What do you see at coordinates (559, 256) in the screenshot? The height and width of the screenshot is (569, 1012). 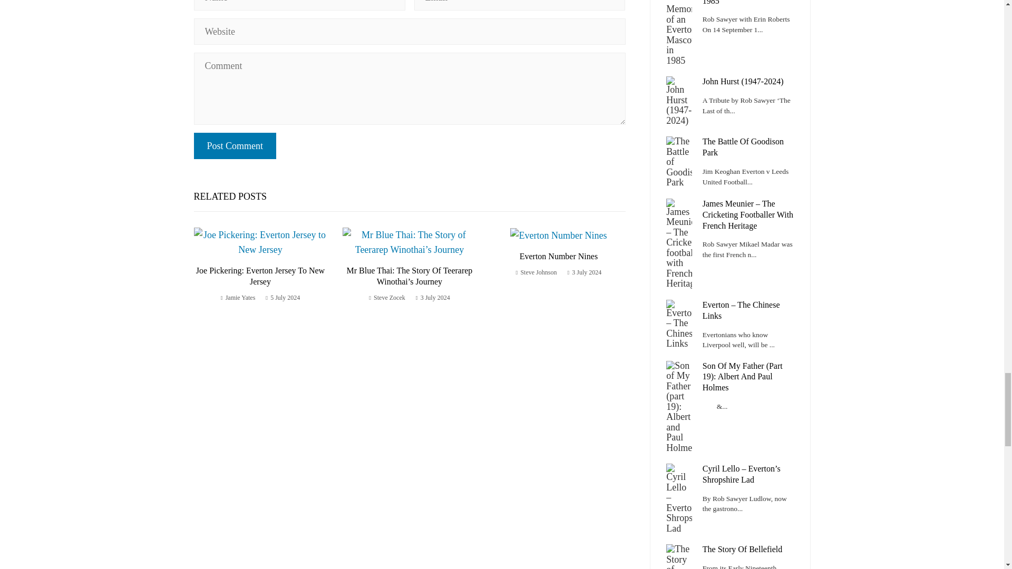 I see `Everton Number Nines` at bounding box center [559, 256].